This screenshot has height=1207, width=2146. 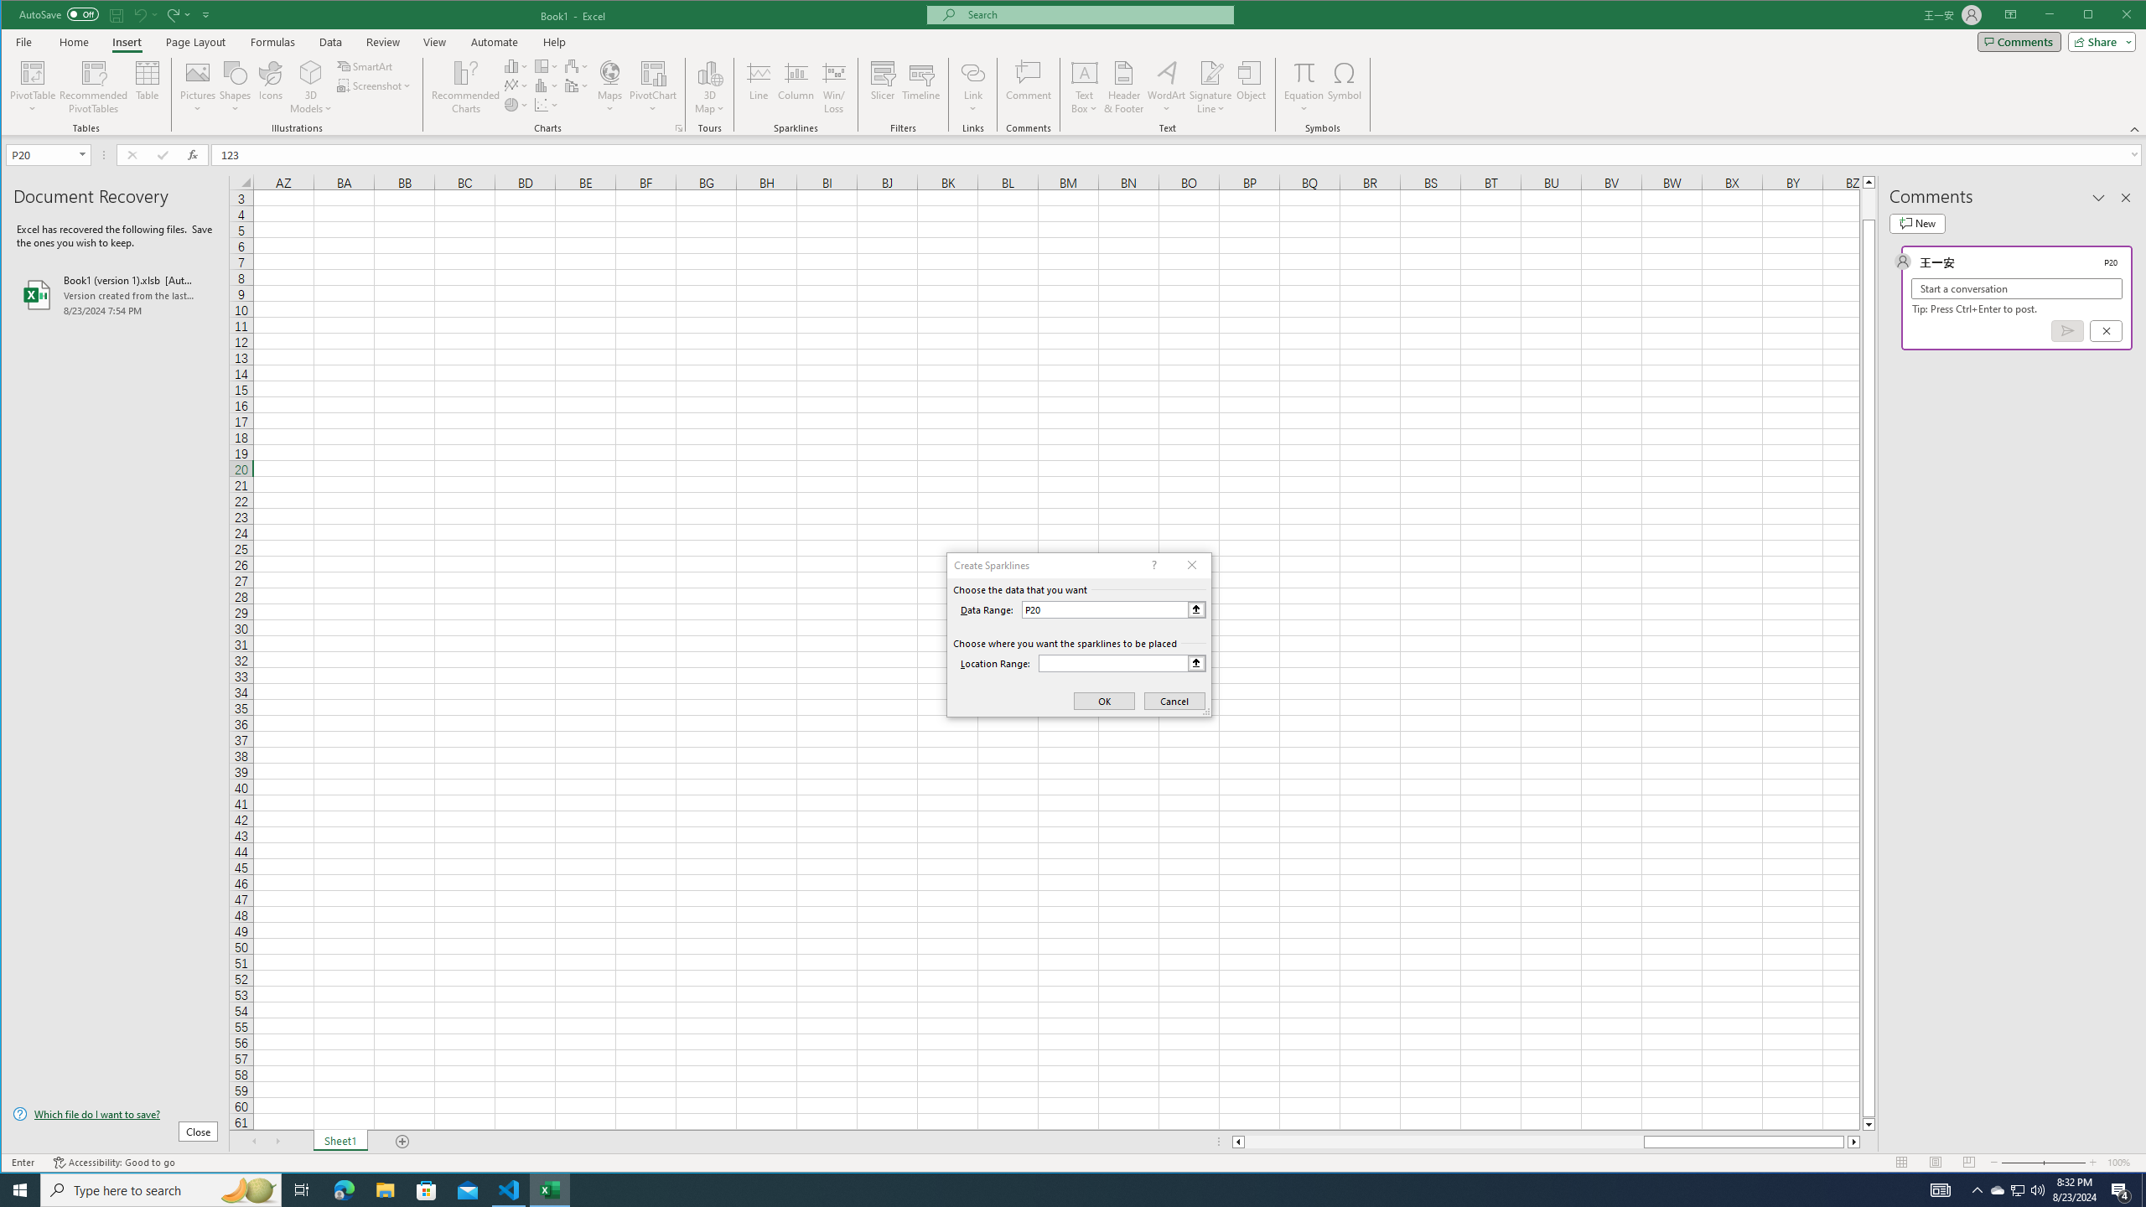 I want to click on Table, so click(x=148, y=87).